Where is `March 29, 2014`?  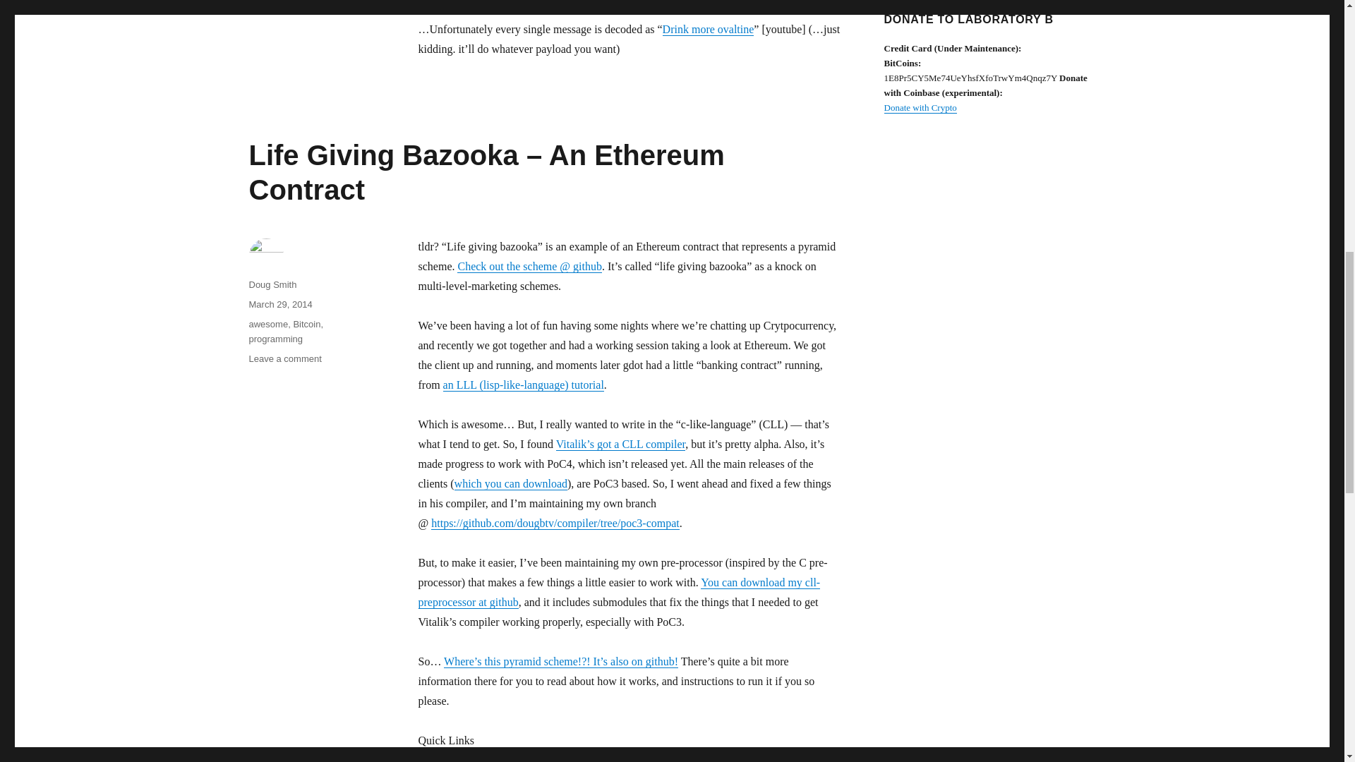
March 29, 2014 is located at coordinates (279, 304).